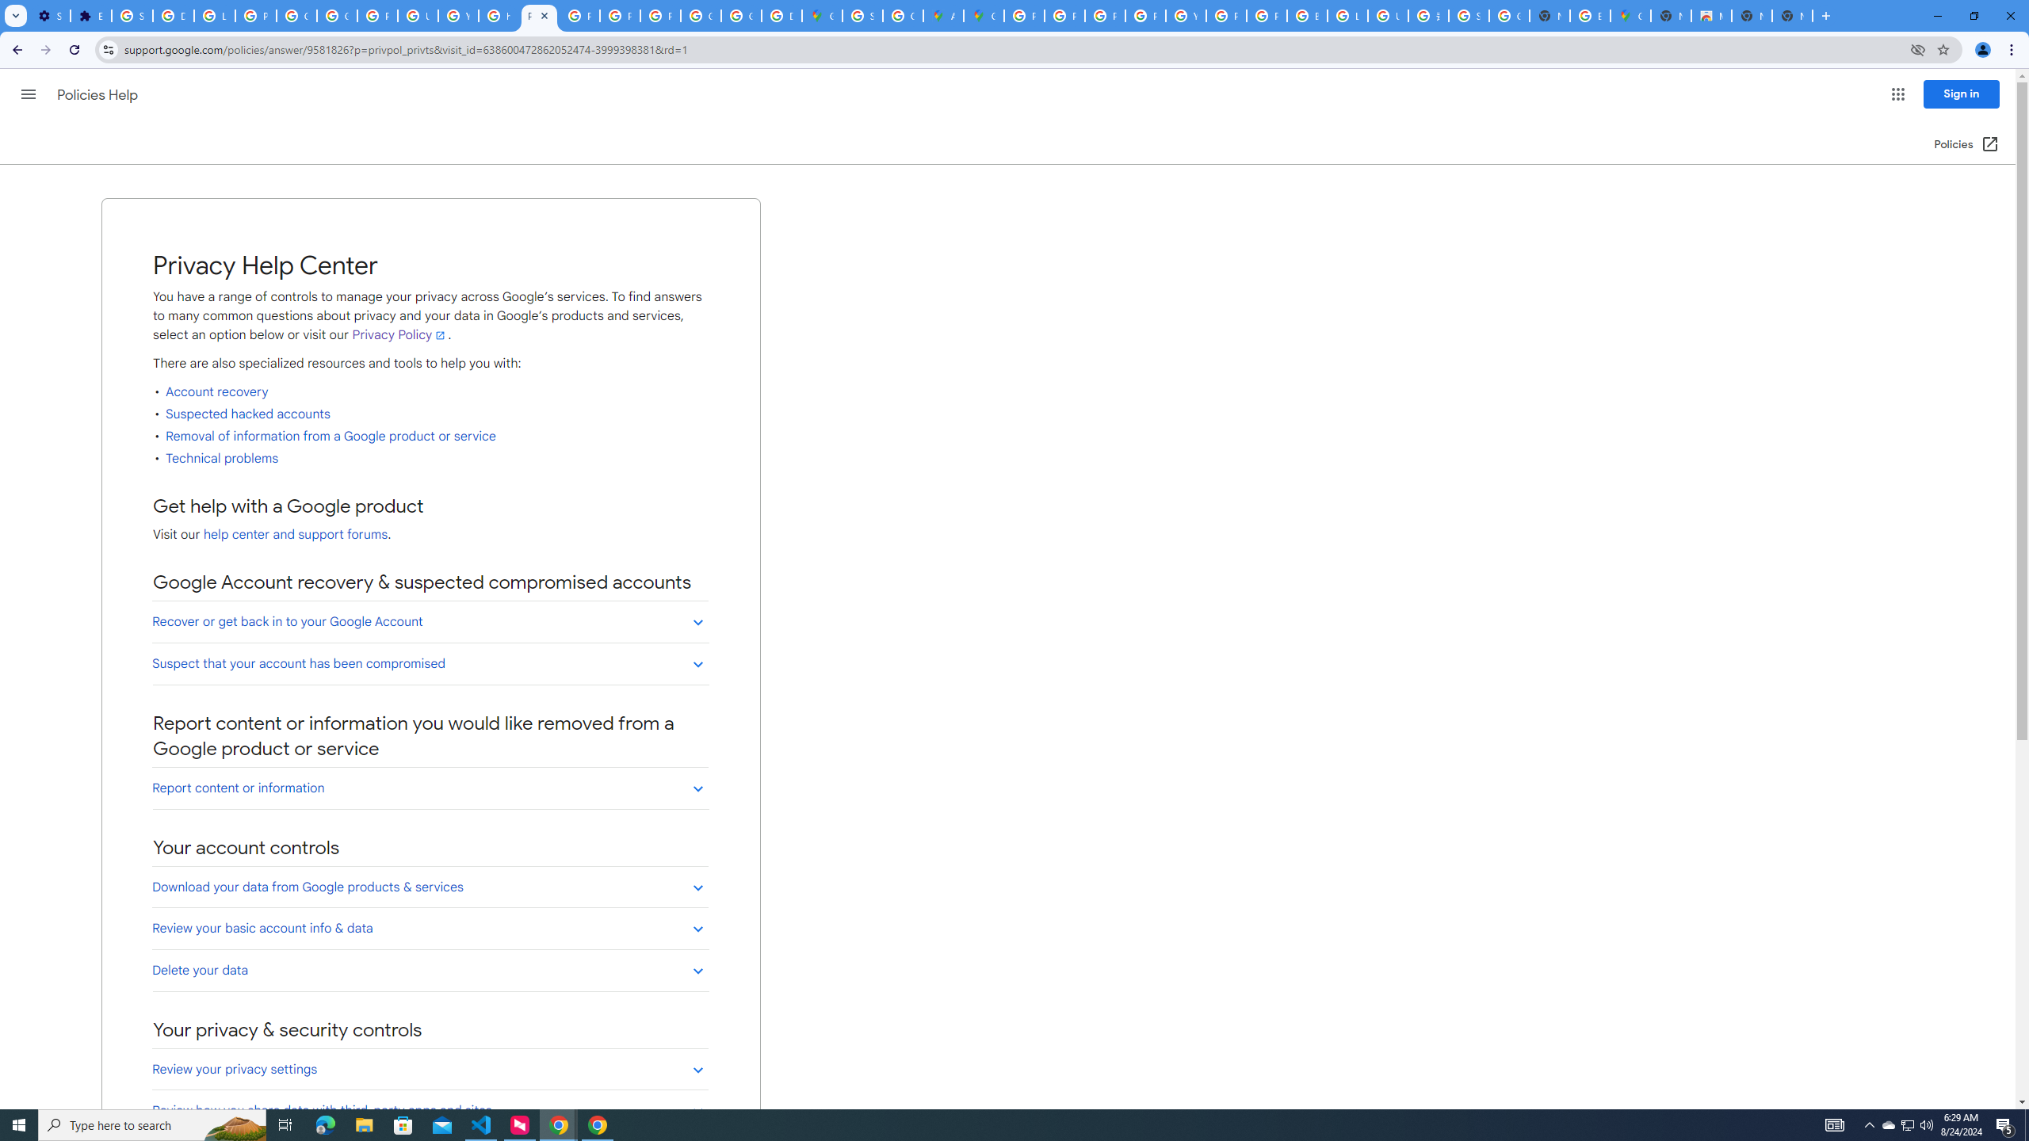 The image size is (2029, 1141). Describe the element at coordinates (99, 95) in the screenshot. I see `Policies Help` at that location.